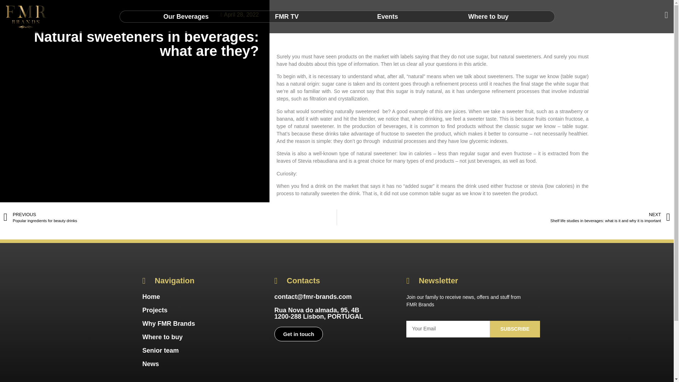 This screenshot has height=382, width=679. What do you see at coordinates (160, 350) in the screenshot?
I see `Home` at bounding box center [160, 350].